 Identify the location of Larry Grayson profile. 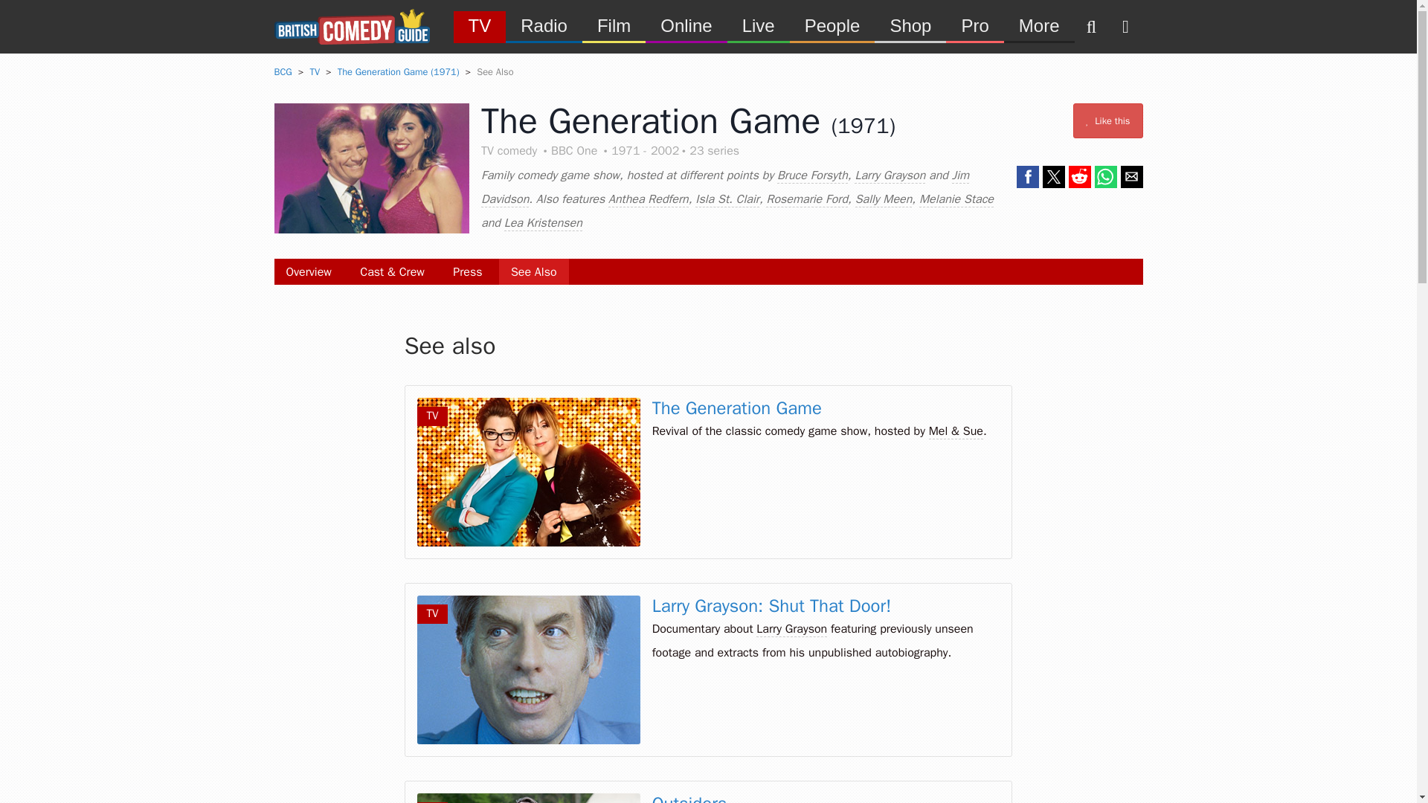
(890, 175).